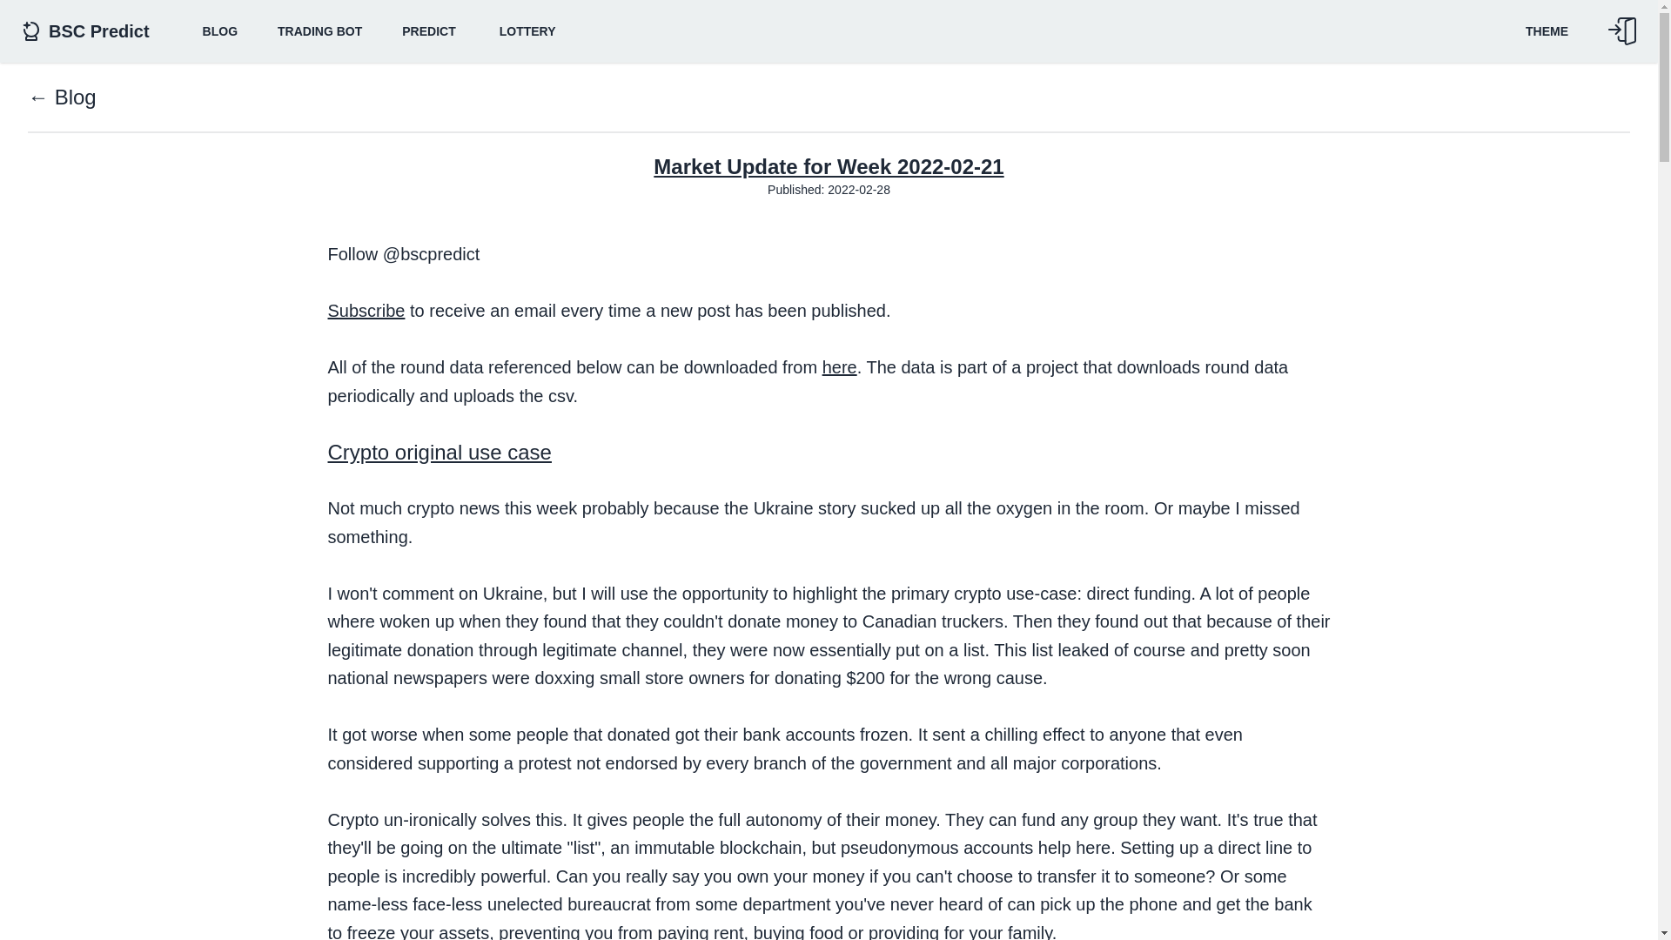 The width and height of the screenshot is (1671, 940). I want to click on here, so click(839, 367).